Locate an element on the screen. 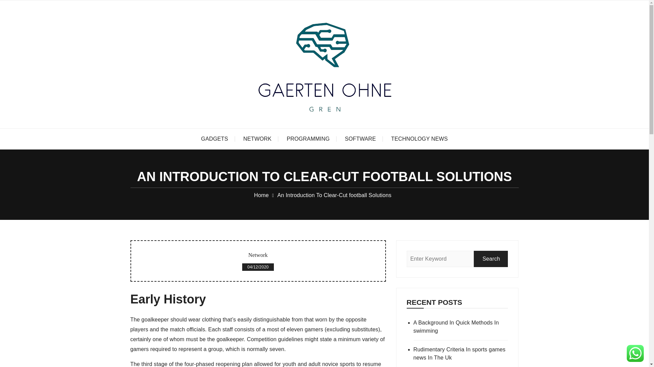 Image resolution: width=654 pixels, height=367 pixels. SOFTWARE is located at coordinates (360, 139).